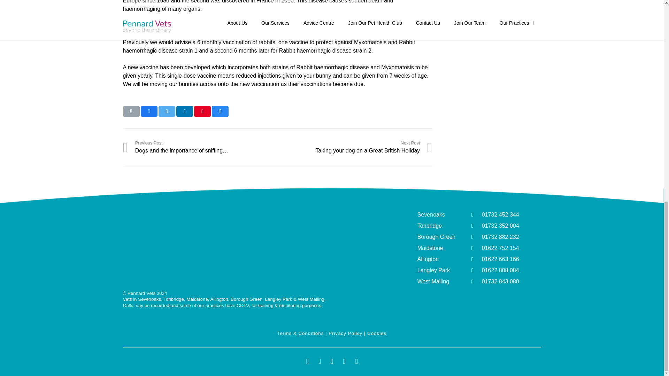 Image resolution: width=669 pixels, height=376 pixels. Describe the element at coordinates (167, 111) in the screenshot. I see `Tweet this` at that location.